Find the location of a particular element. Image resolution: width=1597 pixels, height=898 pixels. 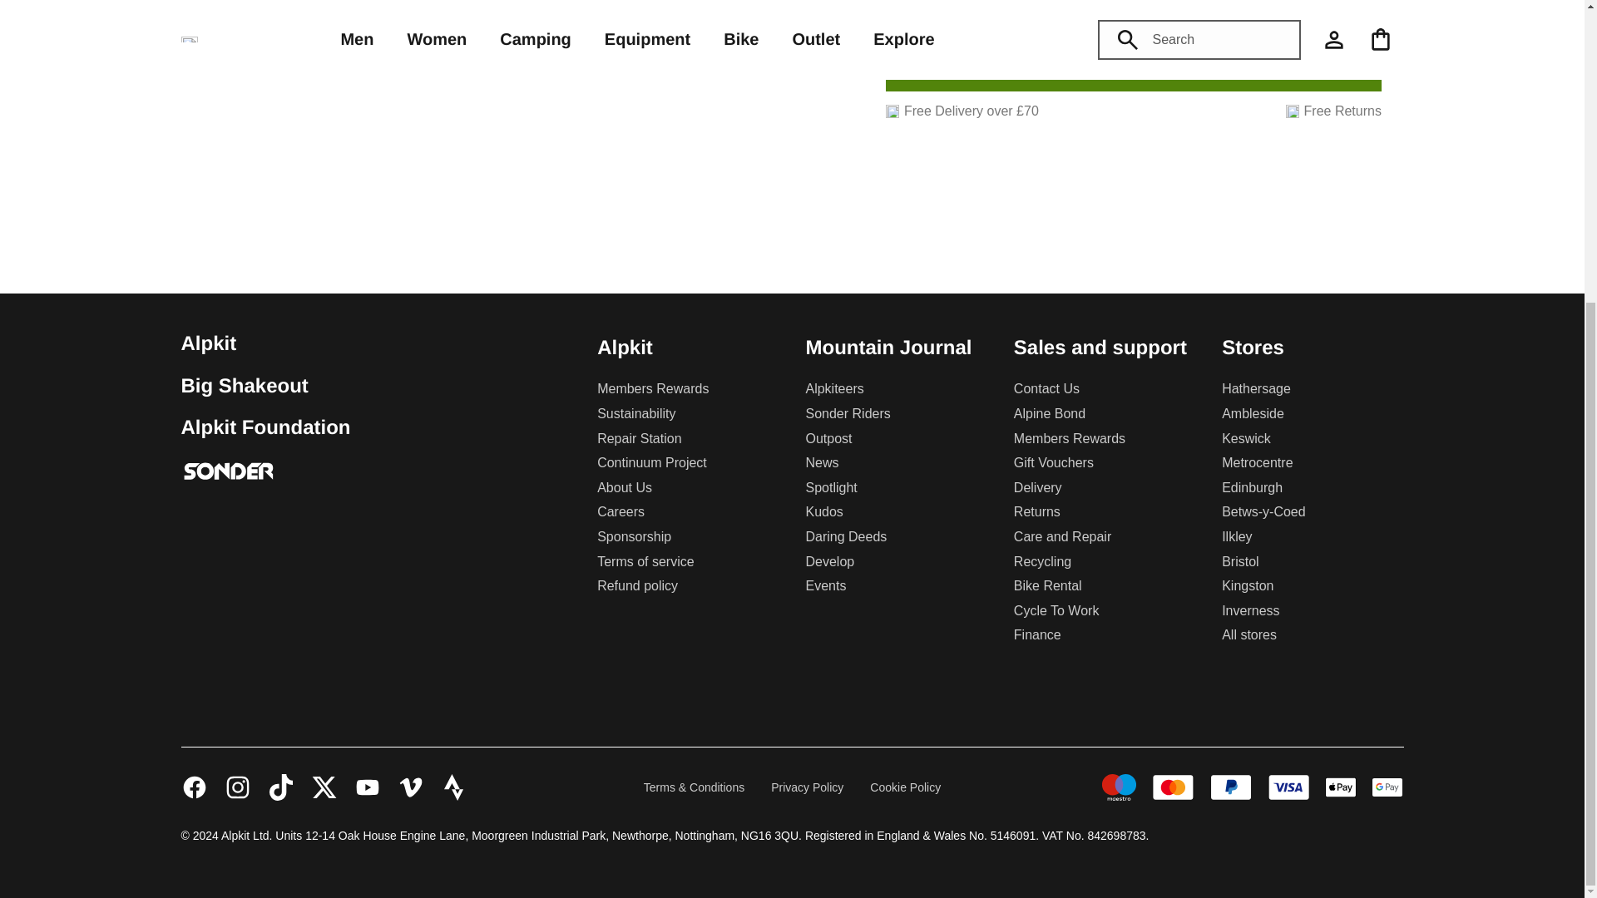

1 is located at coordinates (947, 12).